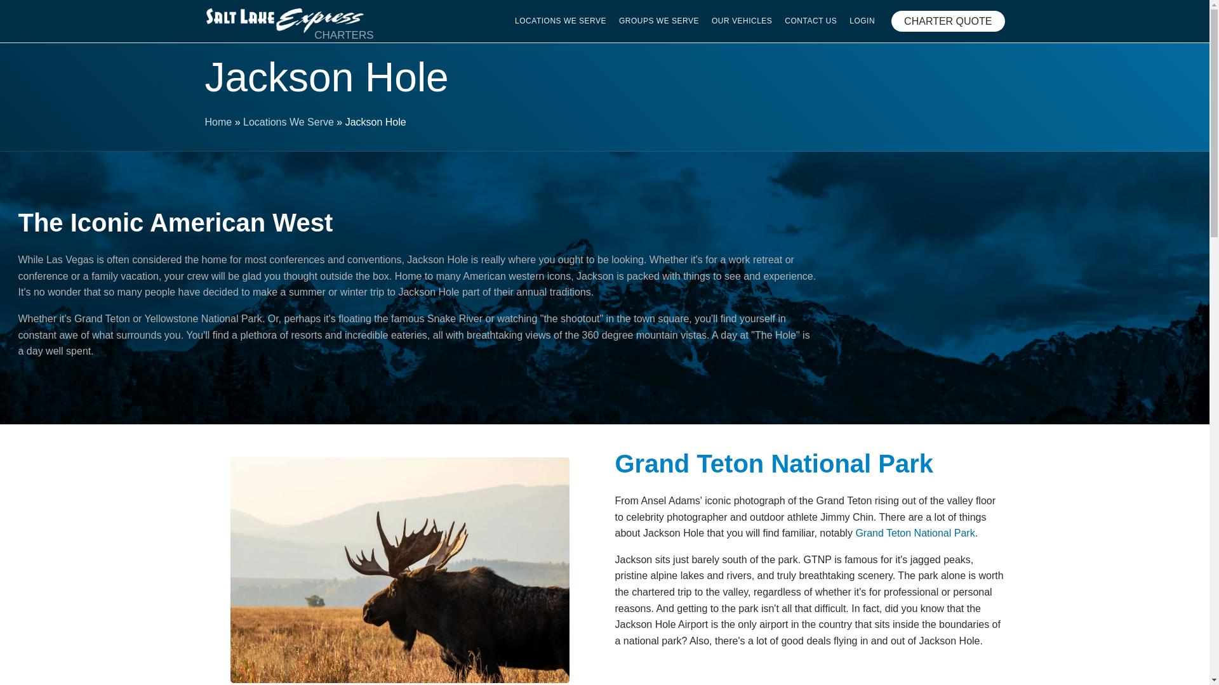  Describe the element at coordinates (284, 22) in the screenshot. I see `CHARTERS` at that location.